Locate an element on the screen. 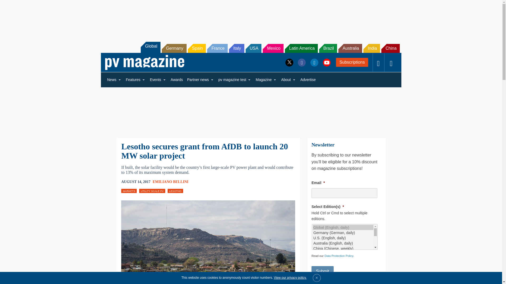 This screenshot has width=506, height=284. Brazil is located at coordinates (328, 48).